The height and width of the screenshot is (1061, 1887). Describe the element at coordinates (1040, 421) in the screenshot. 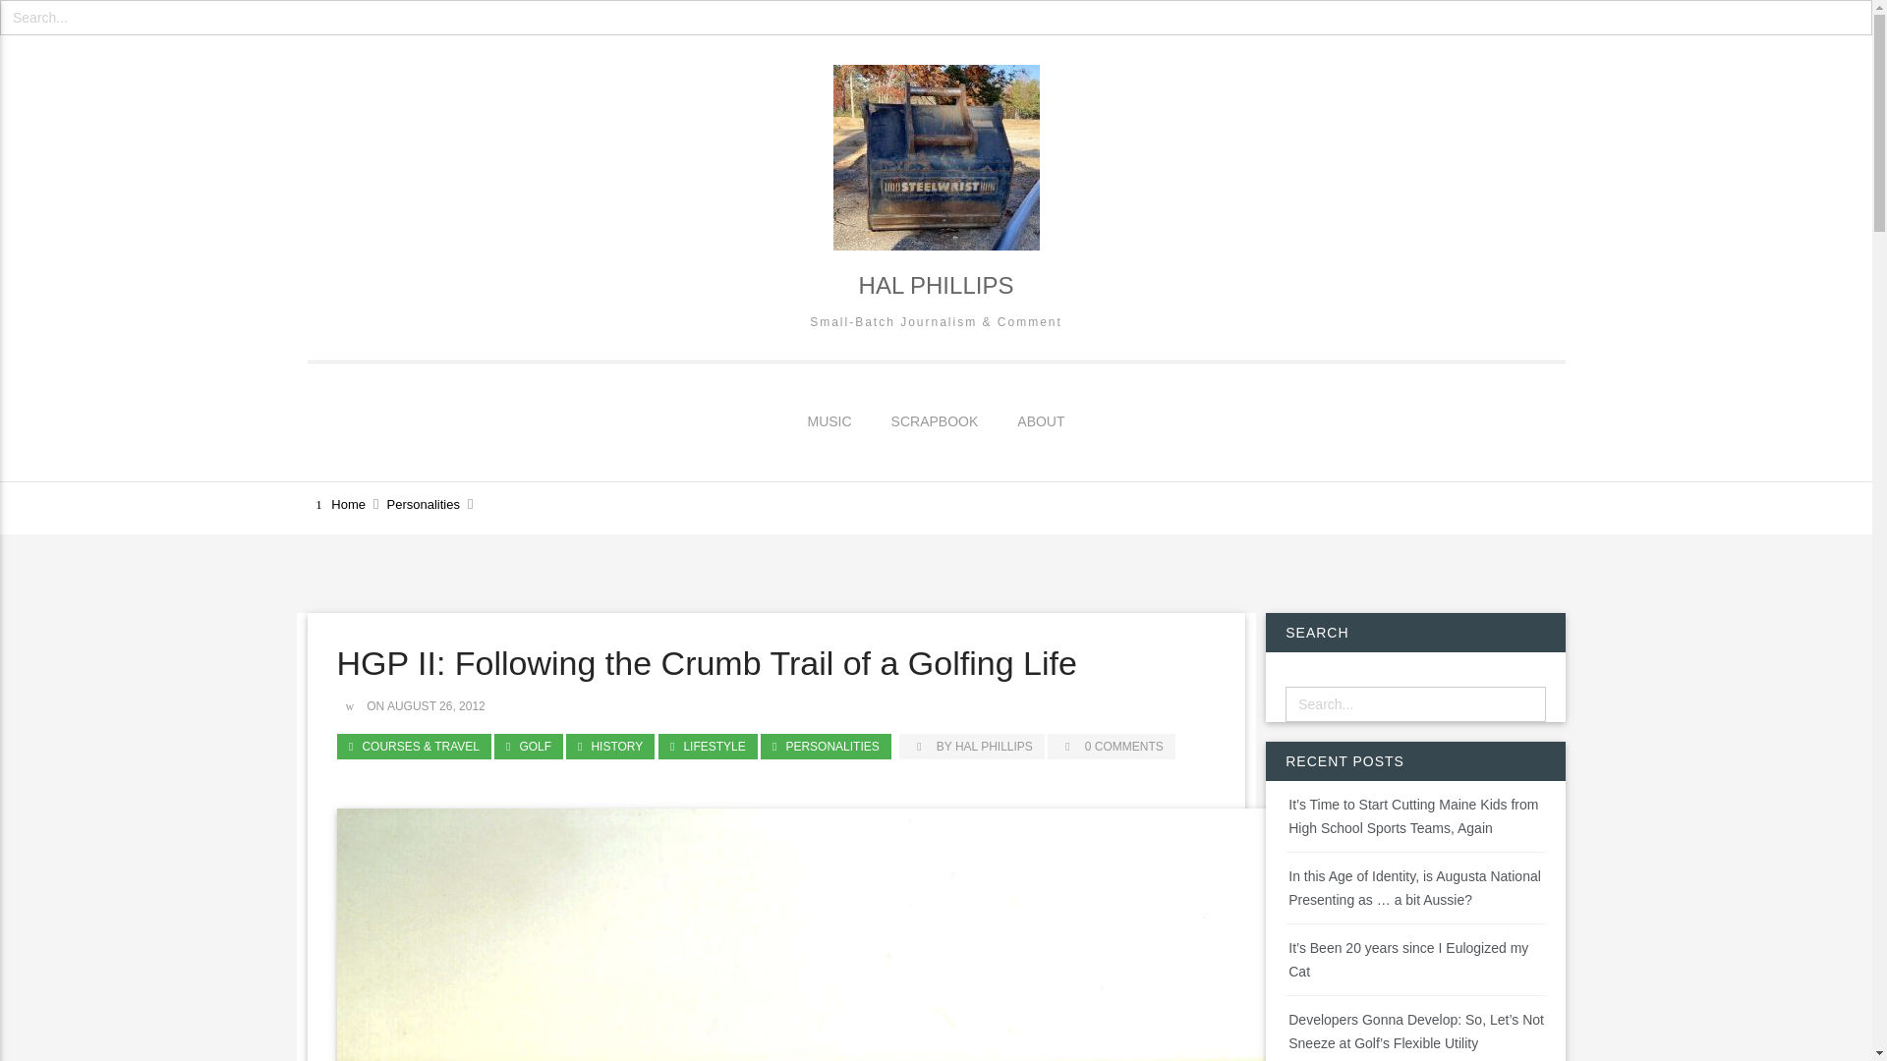

I see `About` at that location.